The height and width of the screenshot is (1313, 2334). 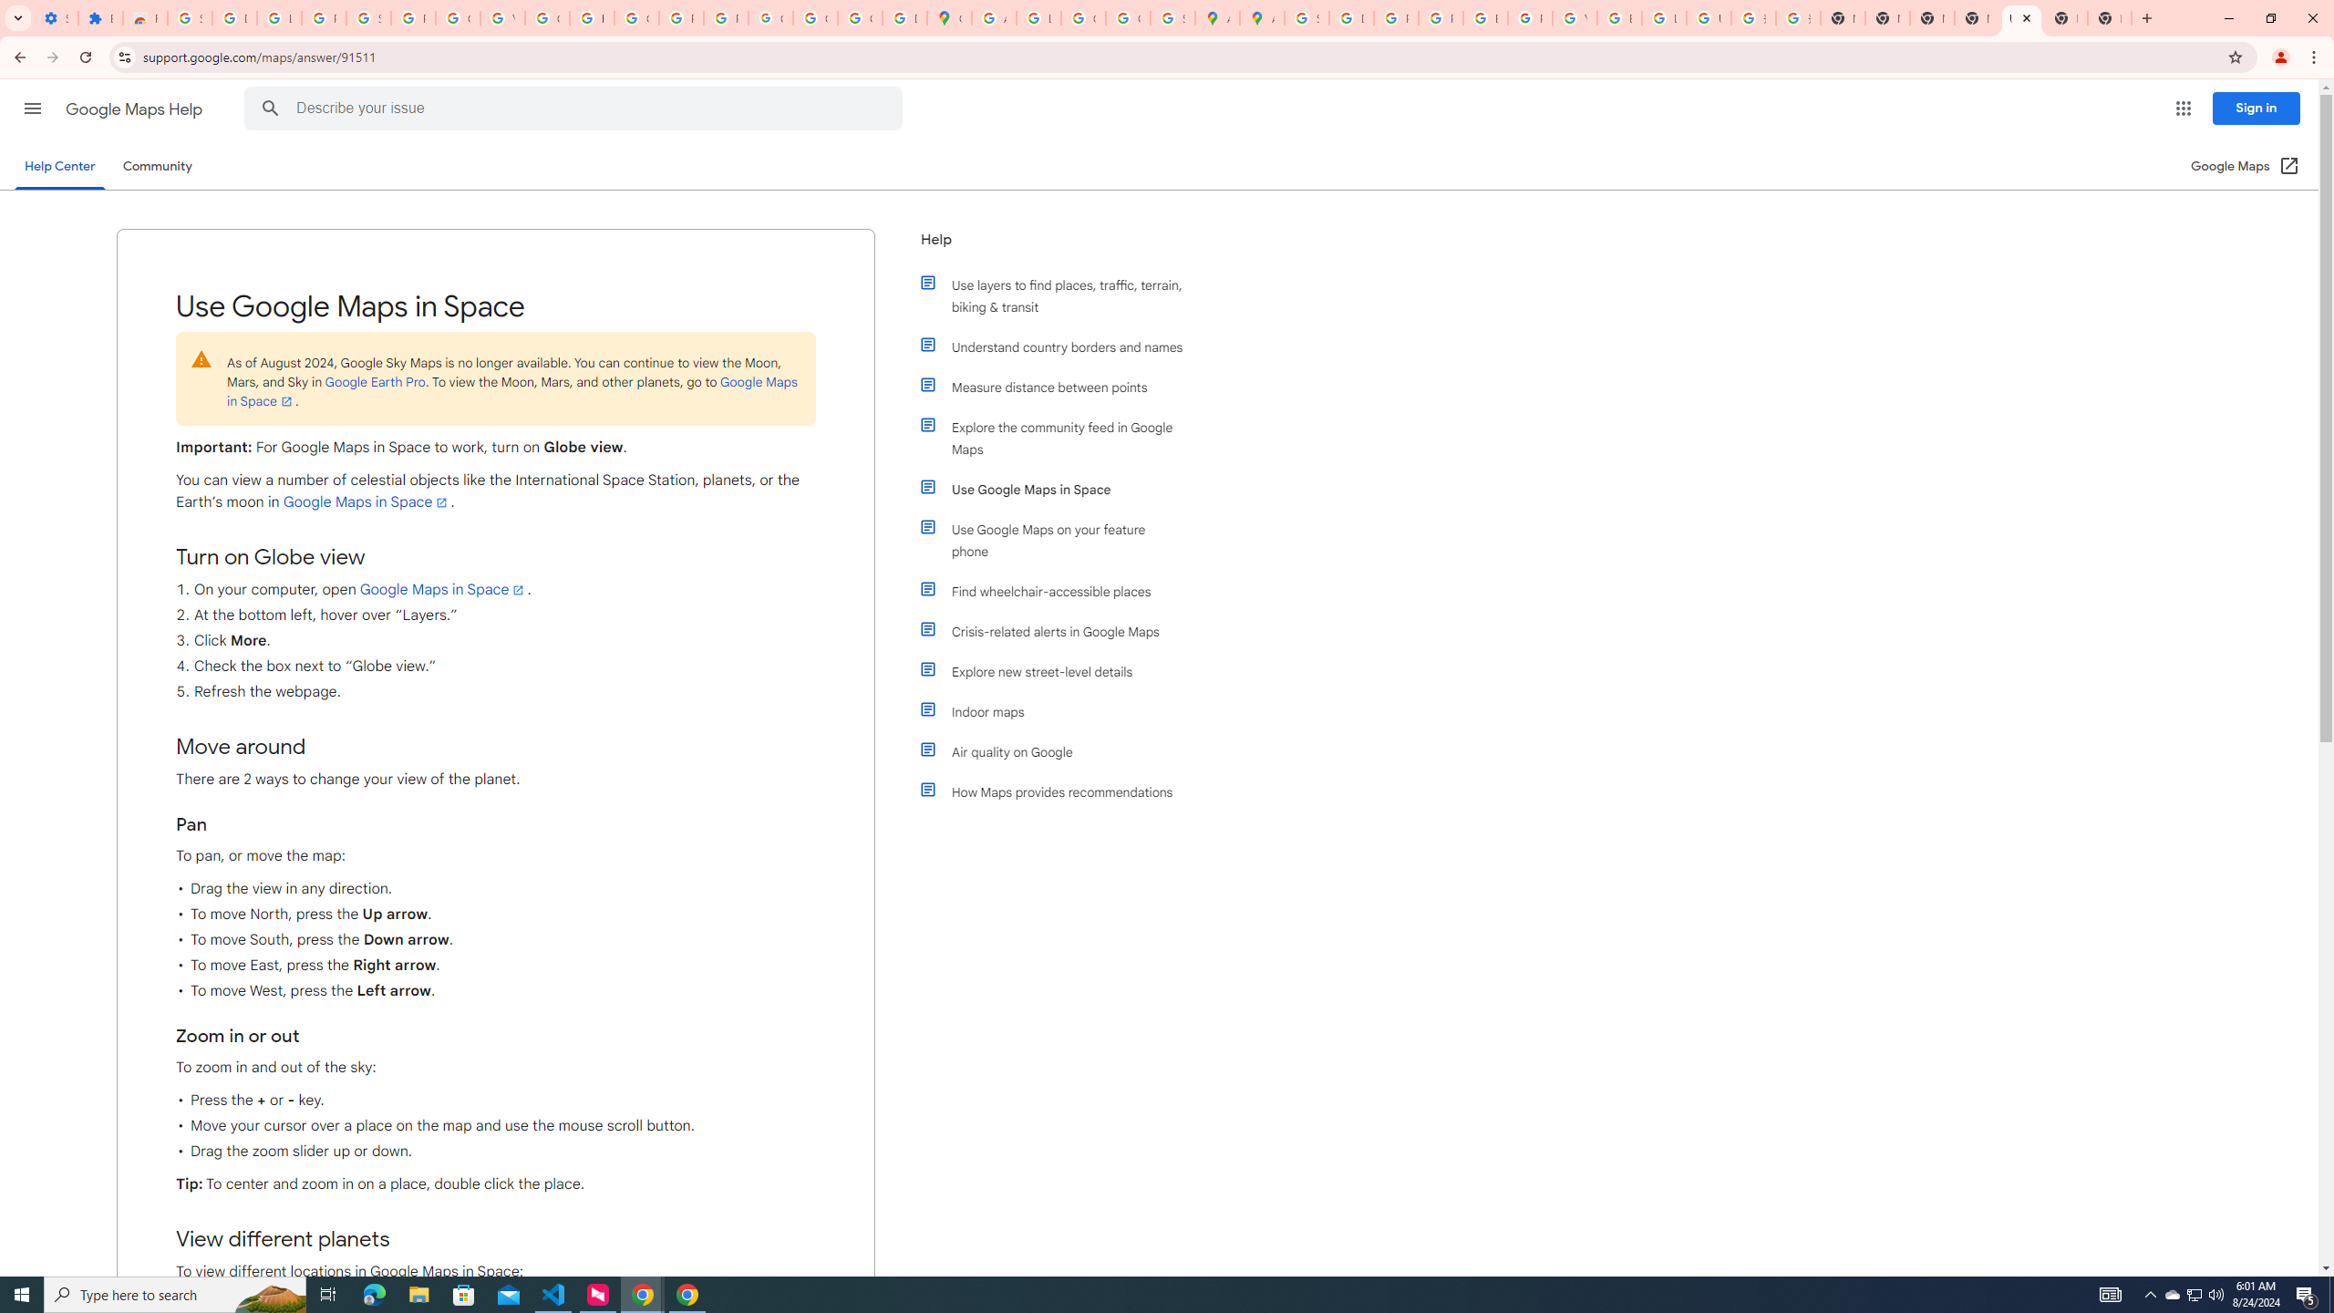 What do you see at coordinates (1060, 438) in the screenshot?
I see `Explore the community feed in Google Maps` at bounding box center [1060, 438].